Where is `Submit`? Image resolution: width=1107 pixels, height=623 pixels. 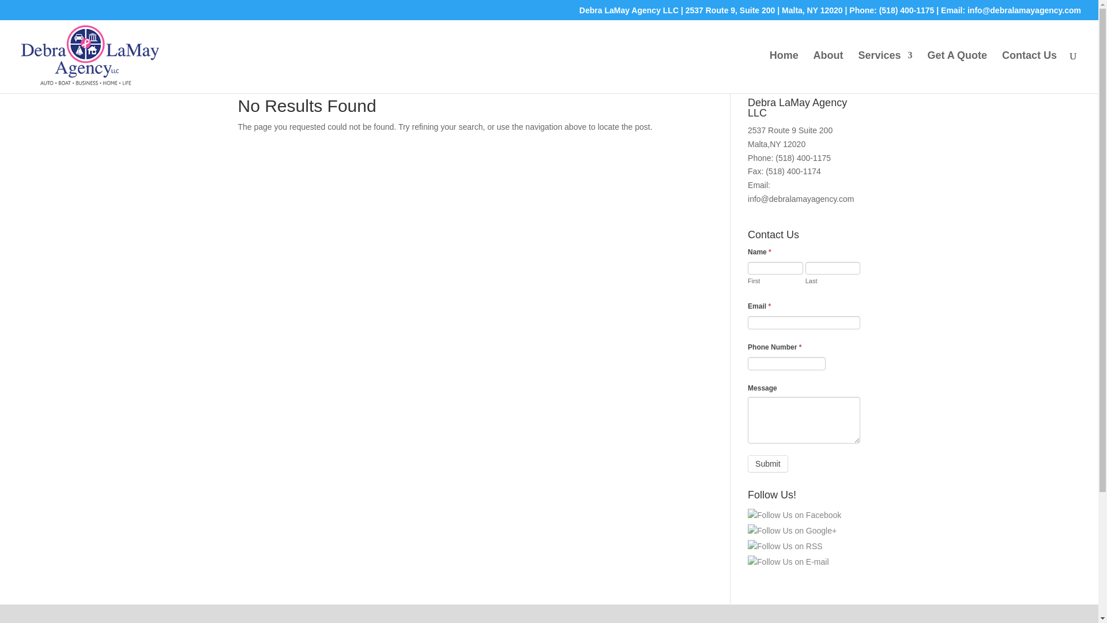
Submit is located at coordinates (768, 464).